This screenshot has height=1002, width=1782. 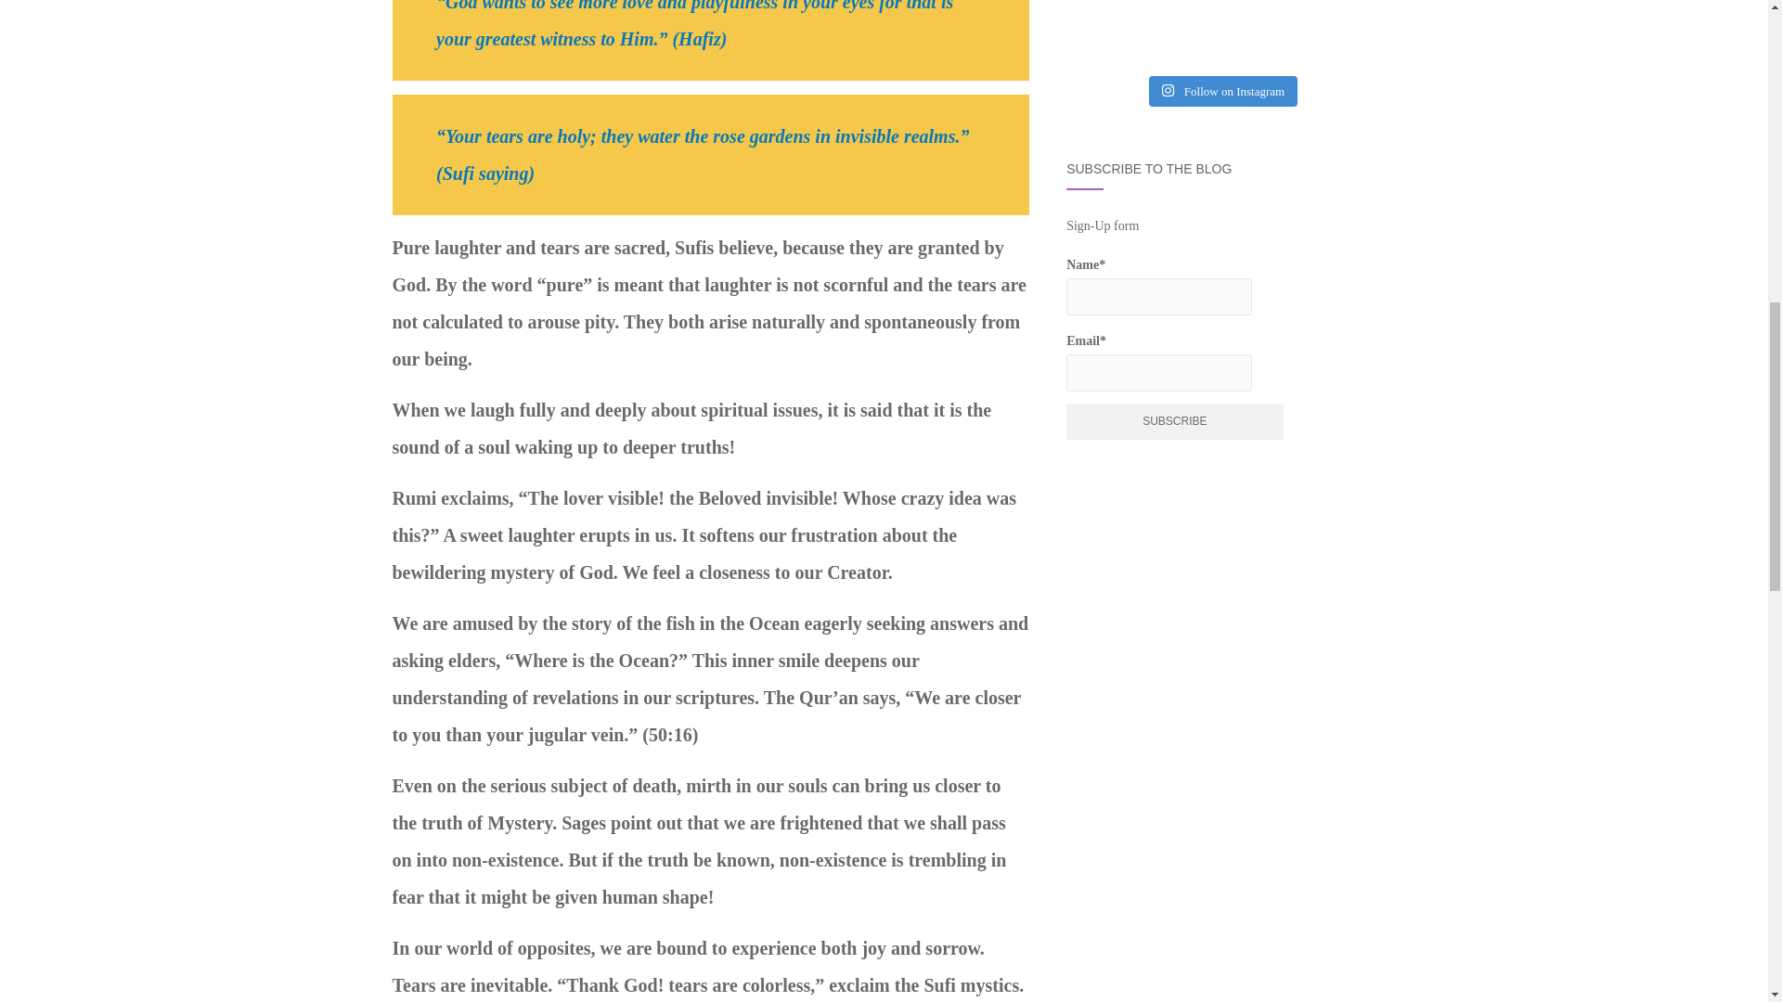 What do you see at coordinates (1174, 421) in the screenshot?
I see `Subscribe` at bounding box center [1174, 421].